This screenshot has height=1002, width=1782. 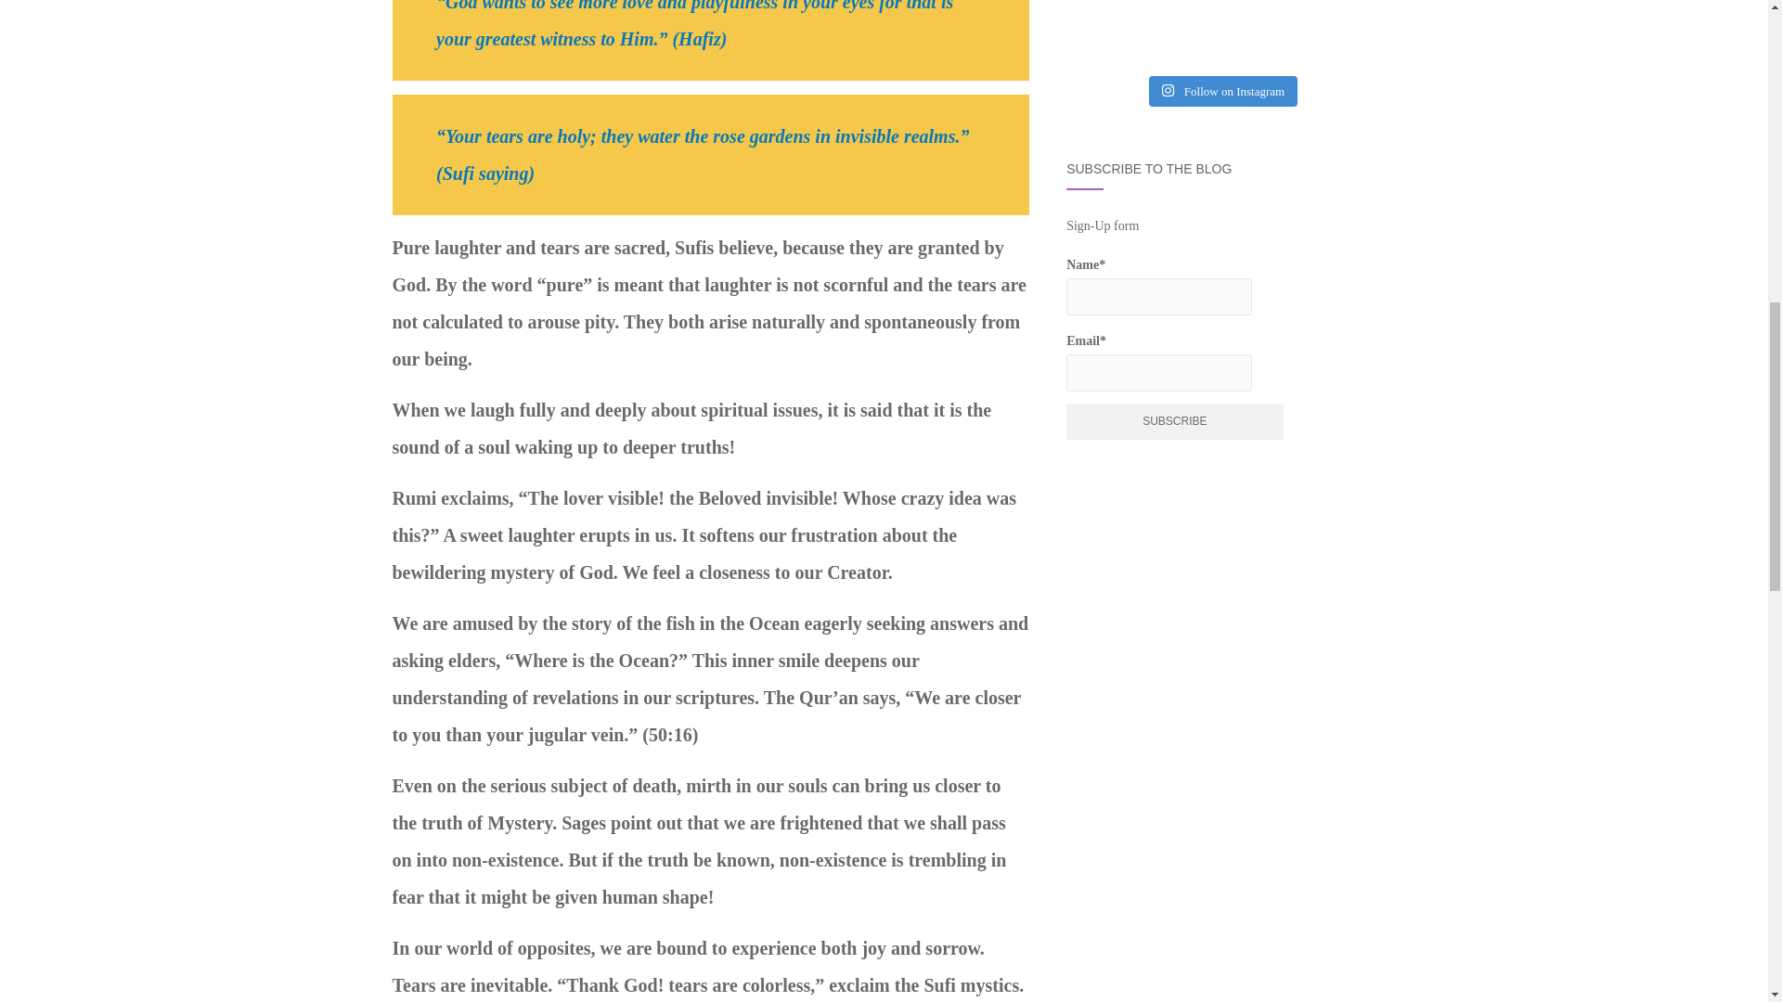 What do you see at coordinates (1174, 421) in the screenshot?
I see `Subscribe` at bounding box center [1174, 421].